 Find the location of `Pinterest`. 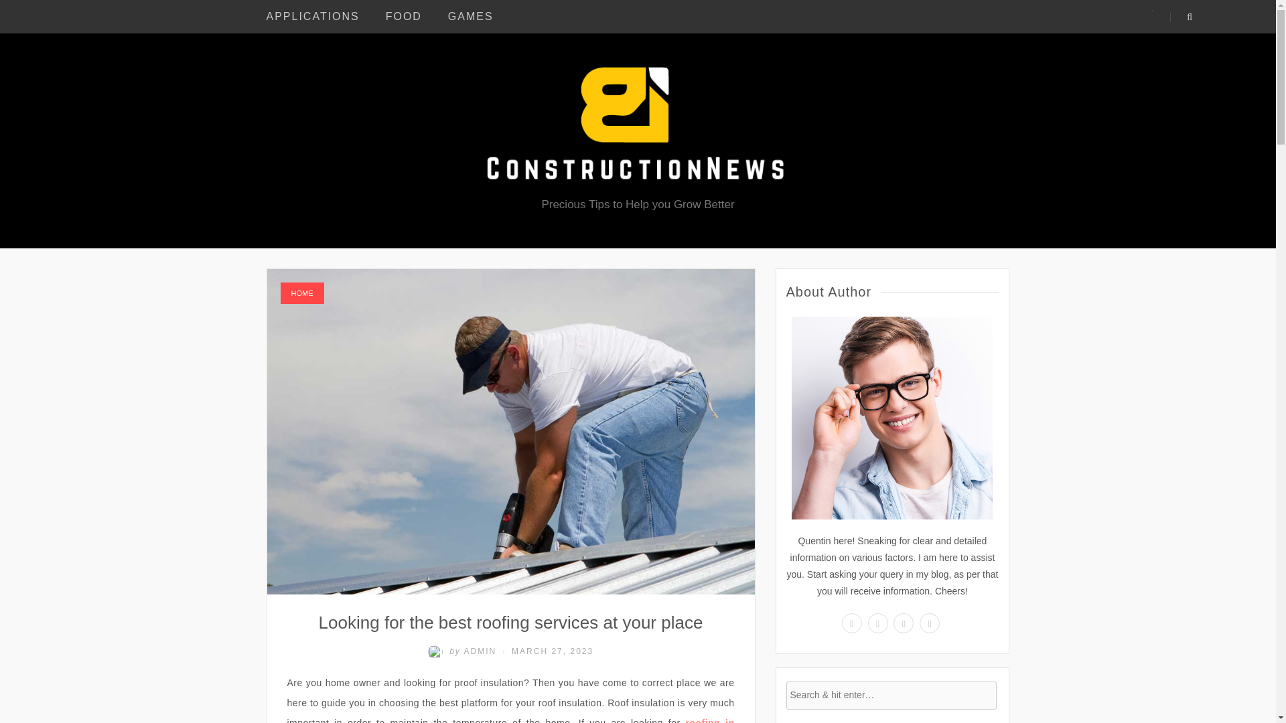

Pinterest is located at coordinates (930, 623).